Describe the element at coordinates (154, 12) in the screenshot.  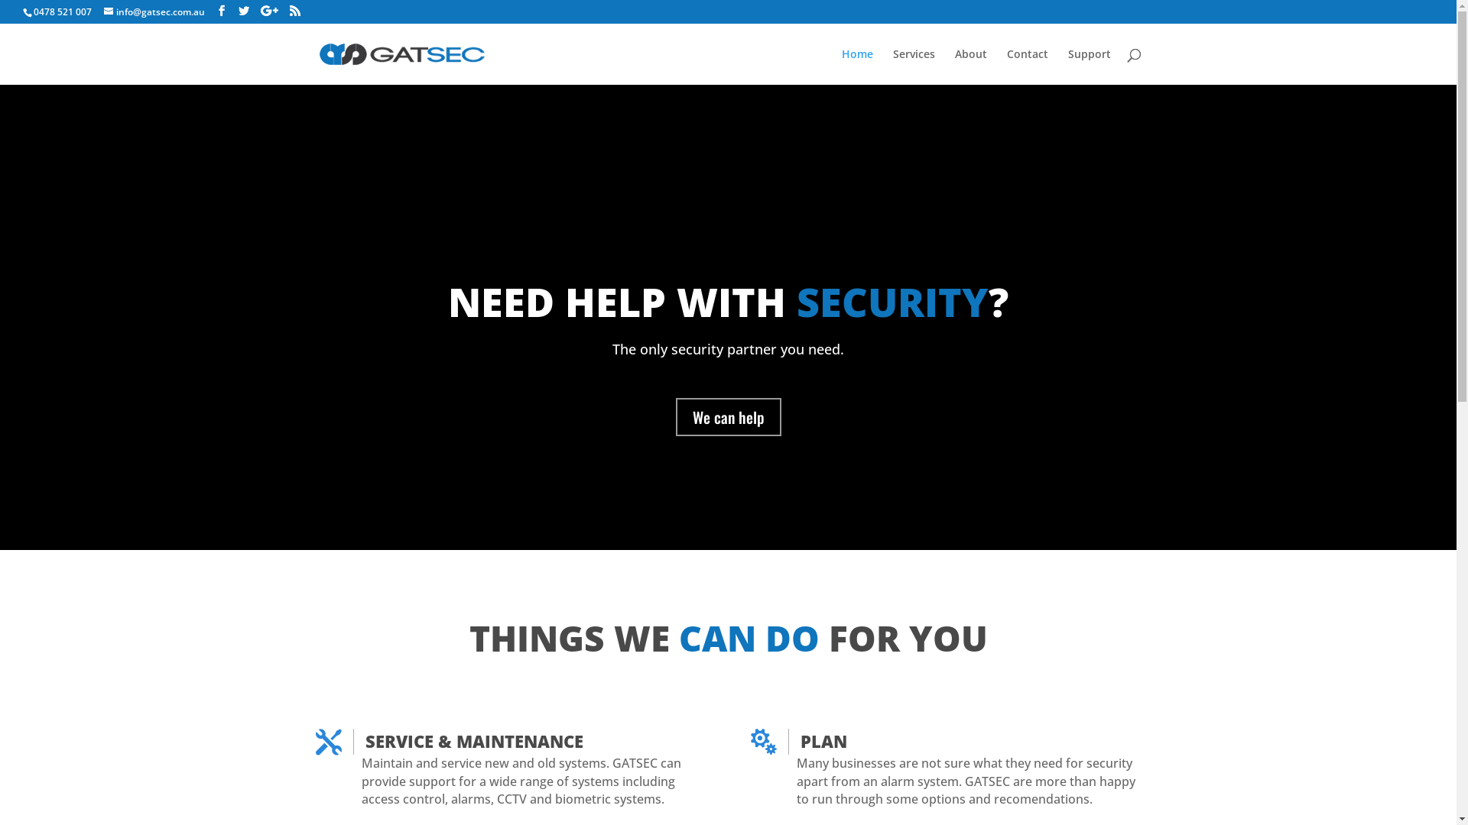
I see `info@gatsec.com.au` at that location.